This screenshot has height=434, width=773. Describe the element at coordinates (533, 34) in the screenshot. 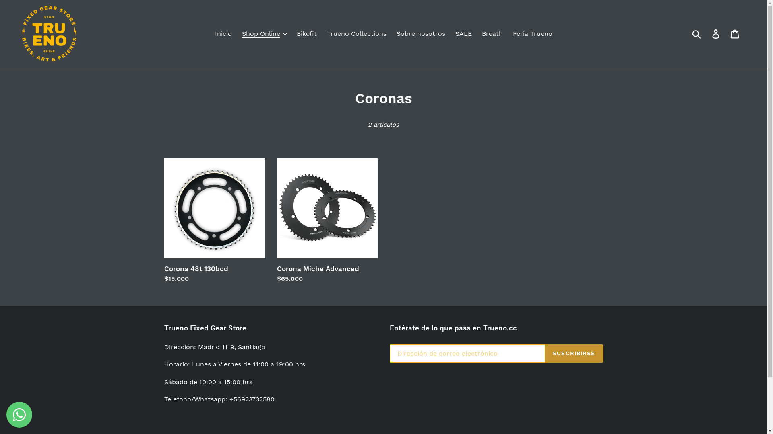

I see `Feria Trueno` at that location.